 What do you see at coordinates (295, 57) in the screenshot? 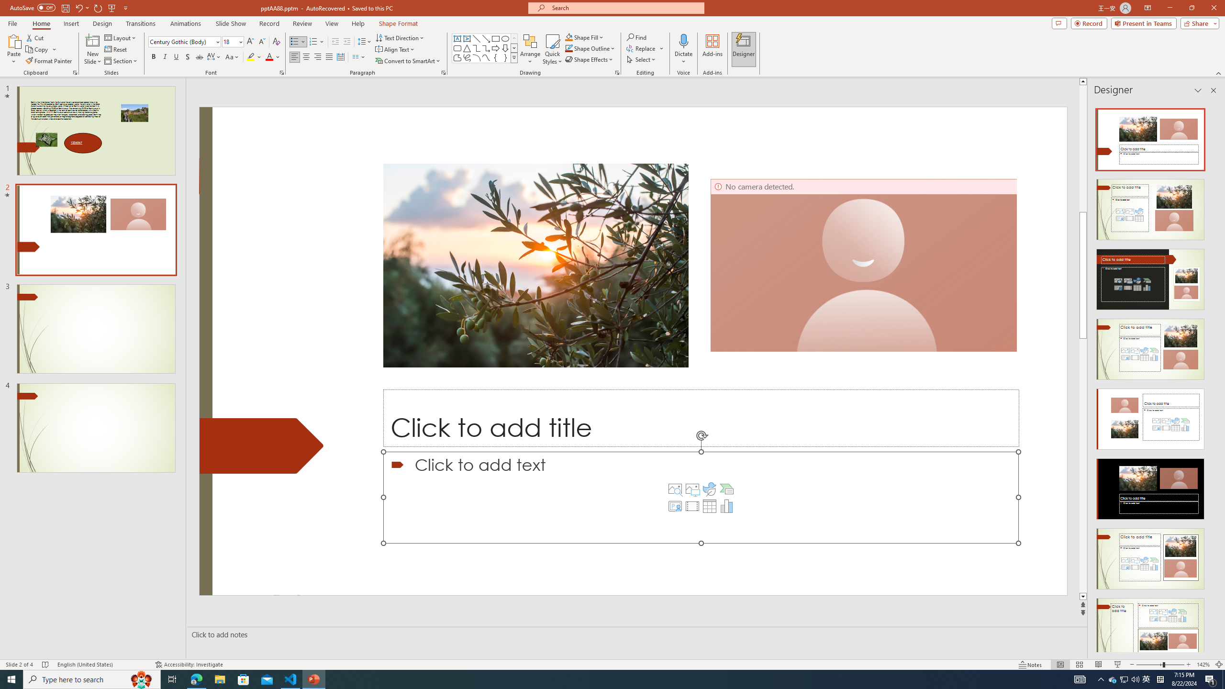
I see `Align Left` at bounding box center [295, 57].